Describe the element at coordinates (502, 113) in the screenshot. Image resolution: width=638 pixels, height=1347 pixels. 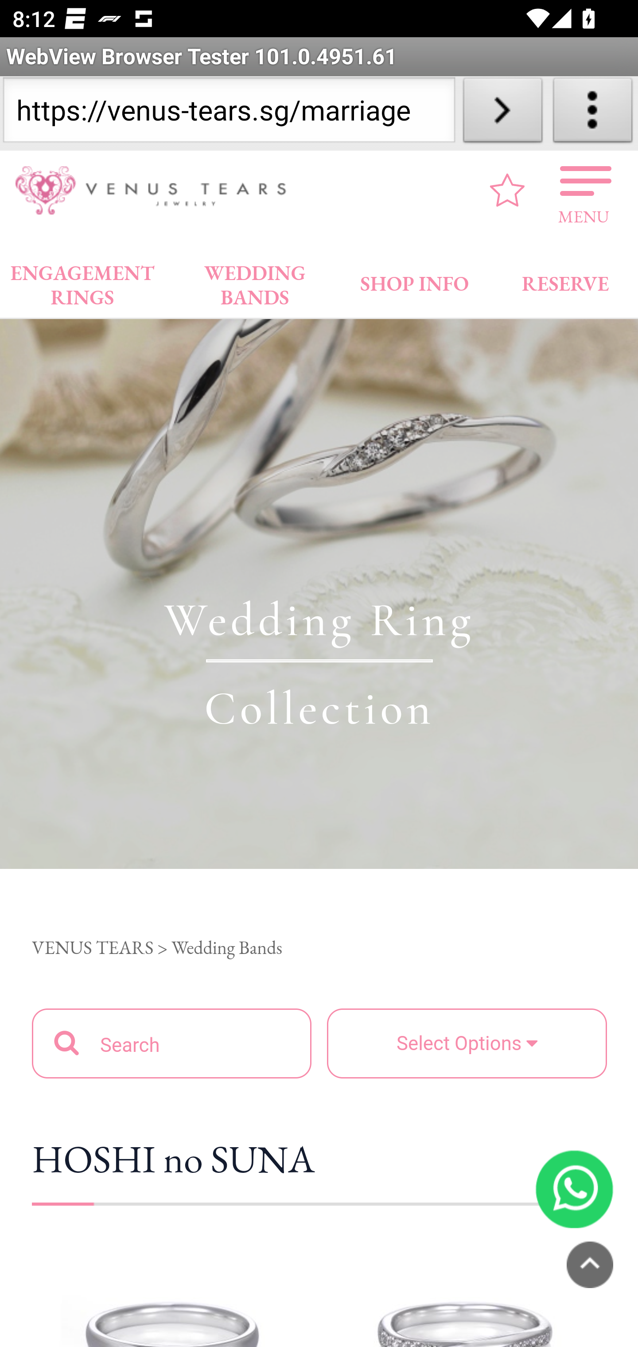
I see `Load URL` at that location.